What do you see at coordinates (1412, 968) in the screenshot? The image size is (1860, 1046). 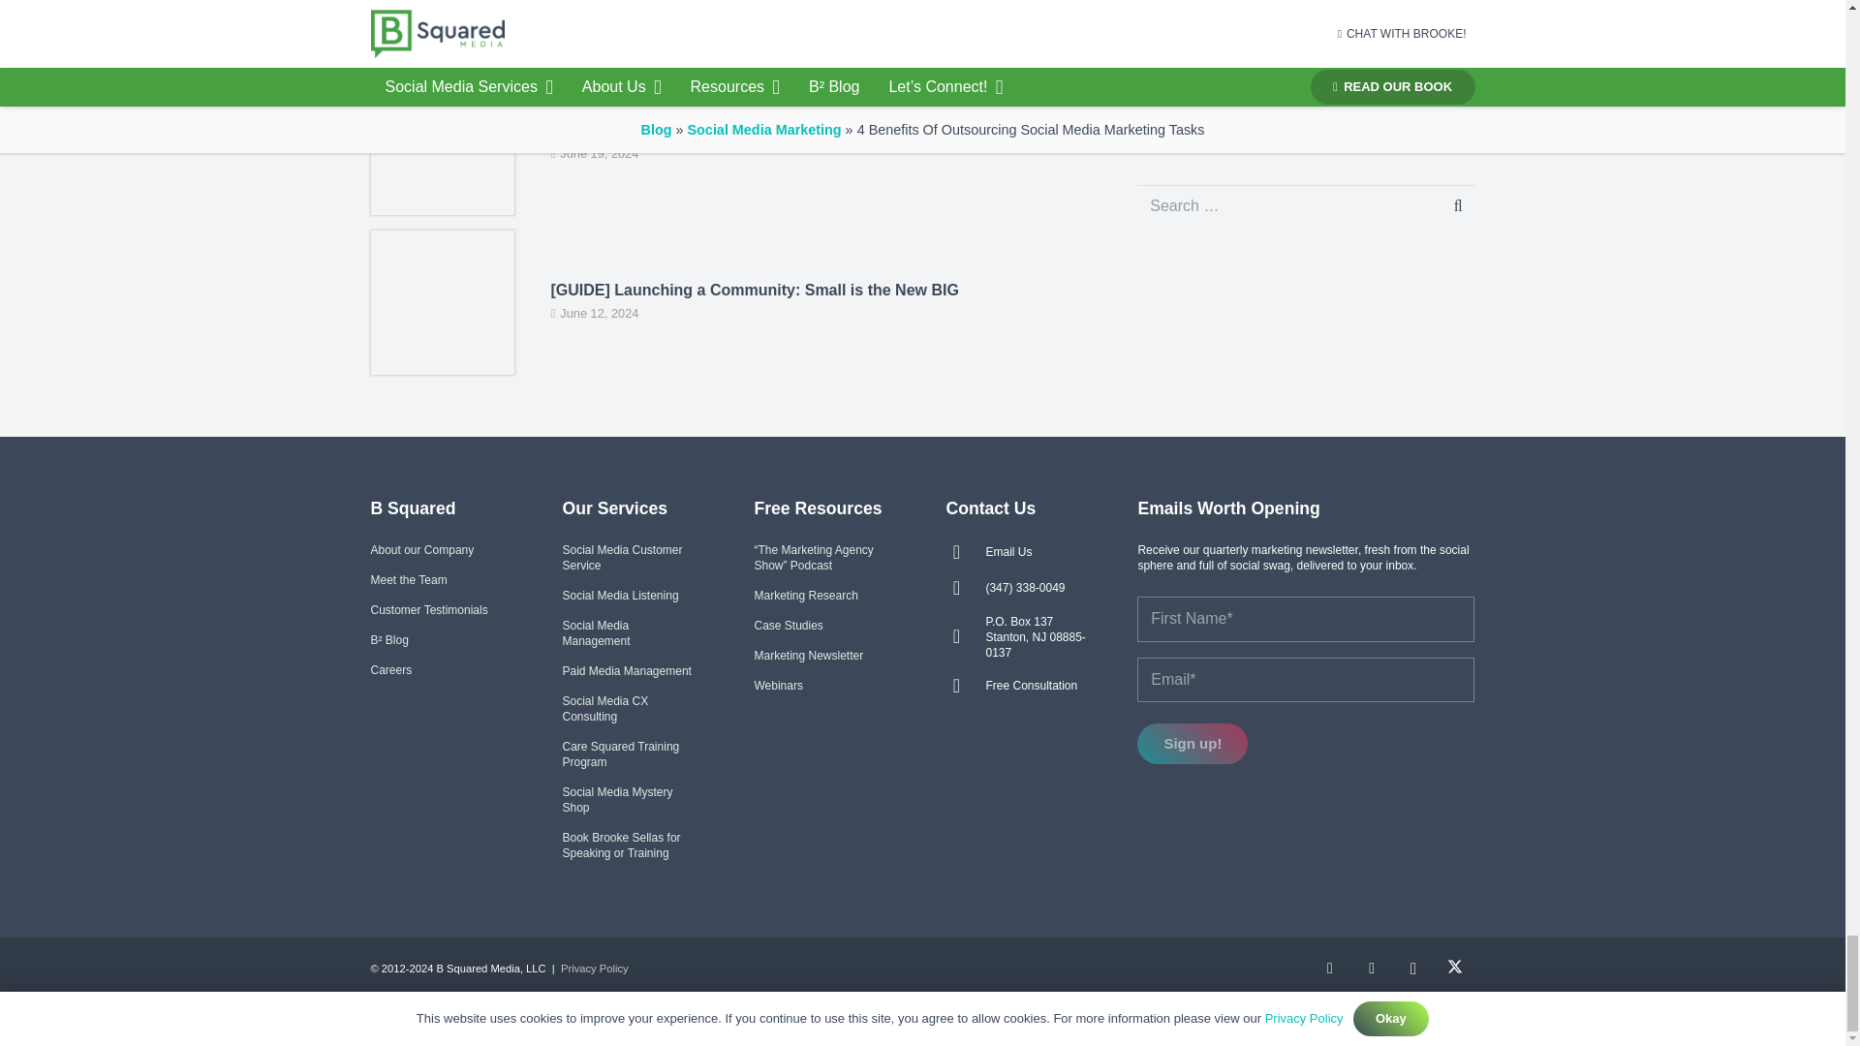 I see `Instagram` at bounding box center [1412, 968].